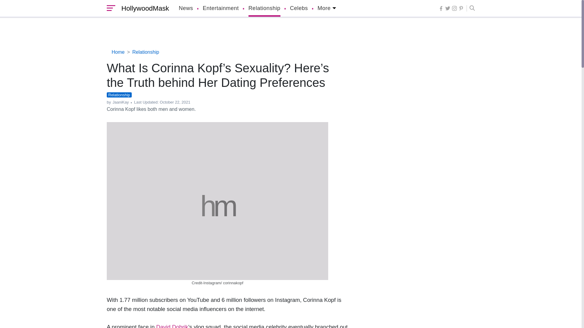 Image resolution: width=584 pixels, height=328 pixels. I want to click on Search, so click(471, 9).